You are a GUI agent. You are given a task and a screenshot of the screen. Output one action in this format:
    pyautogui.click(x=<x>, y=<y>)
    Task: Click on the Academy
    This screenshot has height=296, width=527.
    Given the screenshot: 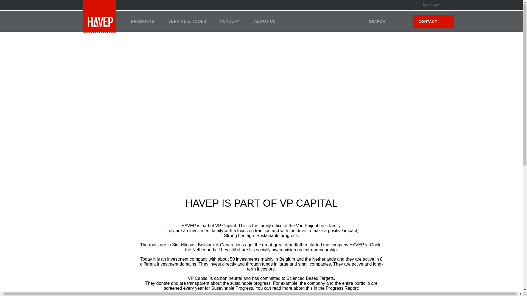 What is the action you would take?
    pyautogui.click(x=230, y=21)
    